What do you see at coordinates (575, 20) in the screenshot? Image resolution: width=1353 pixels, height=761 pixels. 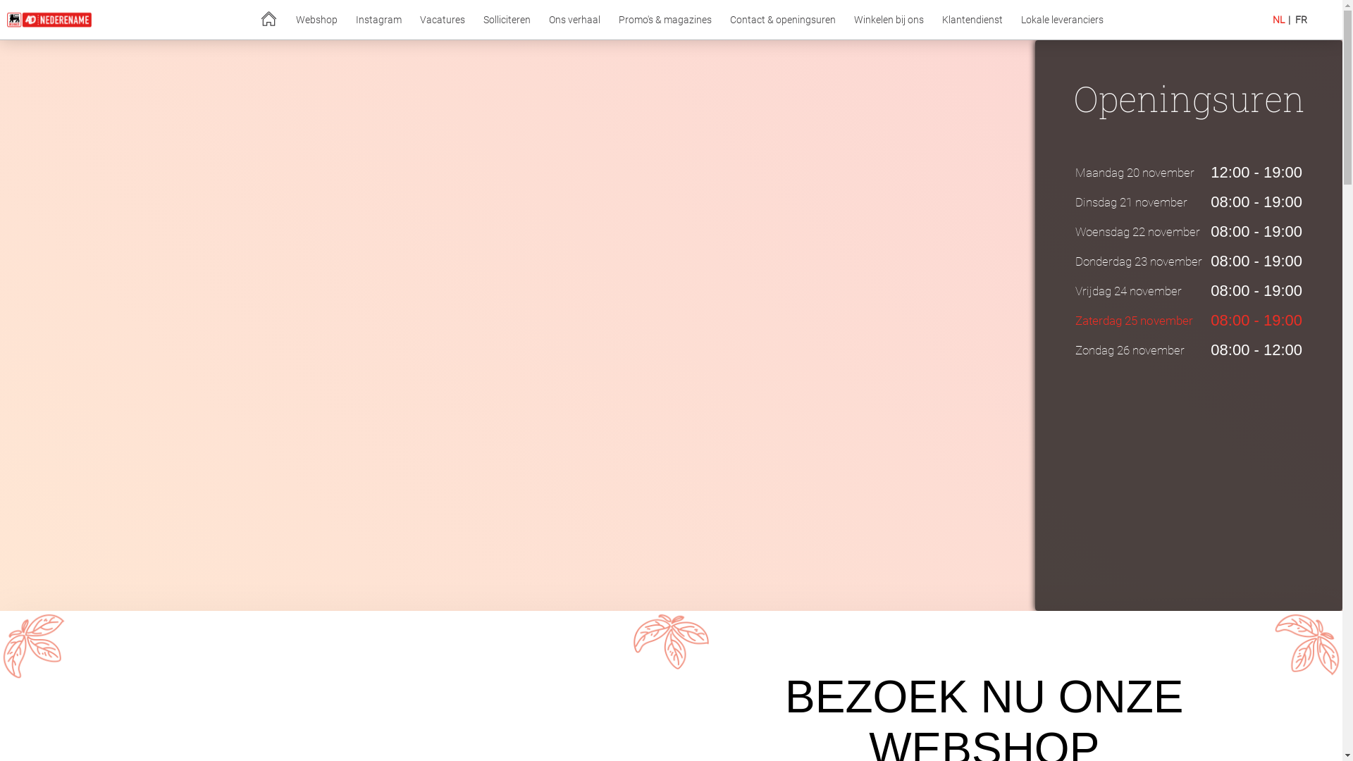 I see `Ons verhaal` at bounding box center [575, 20].